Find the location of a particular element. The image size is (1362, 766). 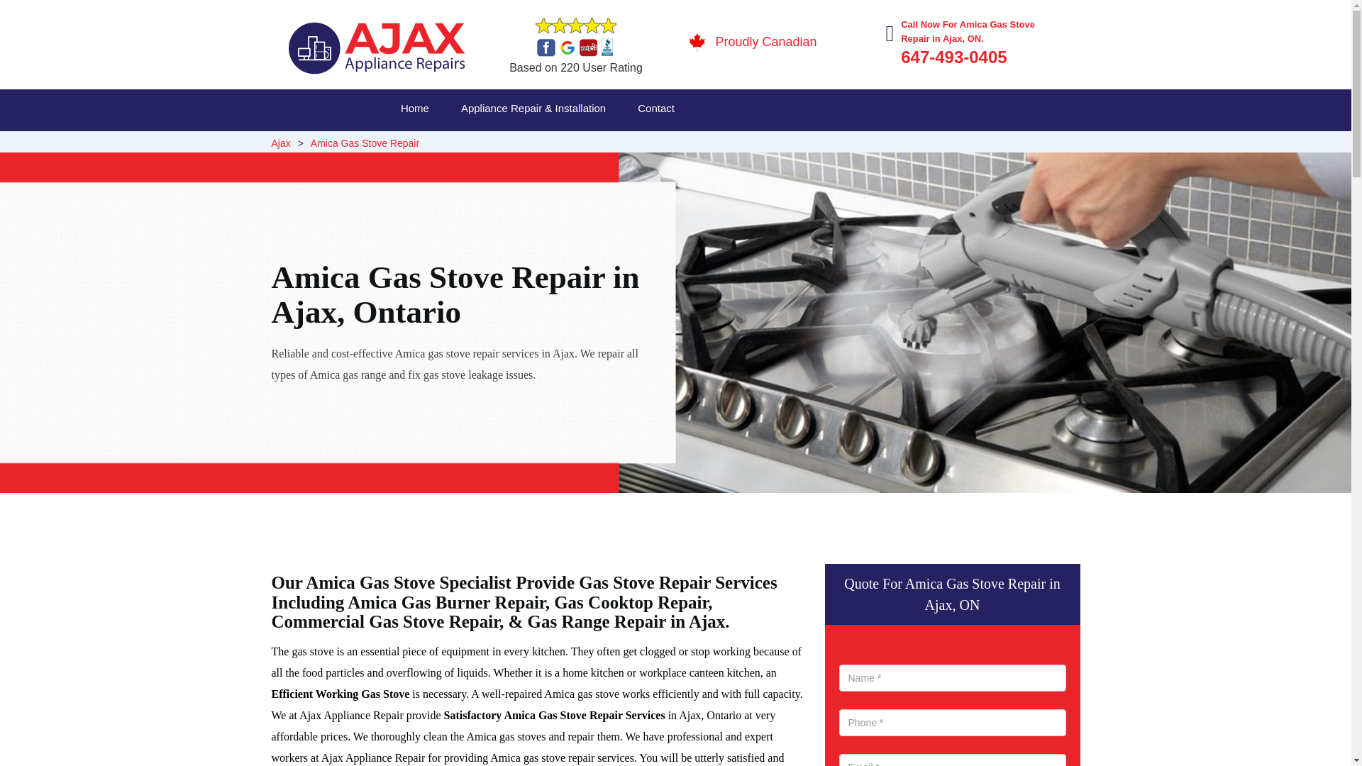

Home is located at coordinates (431, 111).